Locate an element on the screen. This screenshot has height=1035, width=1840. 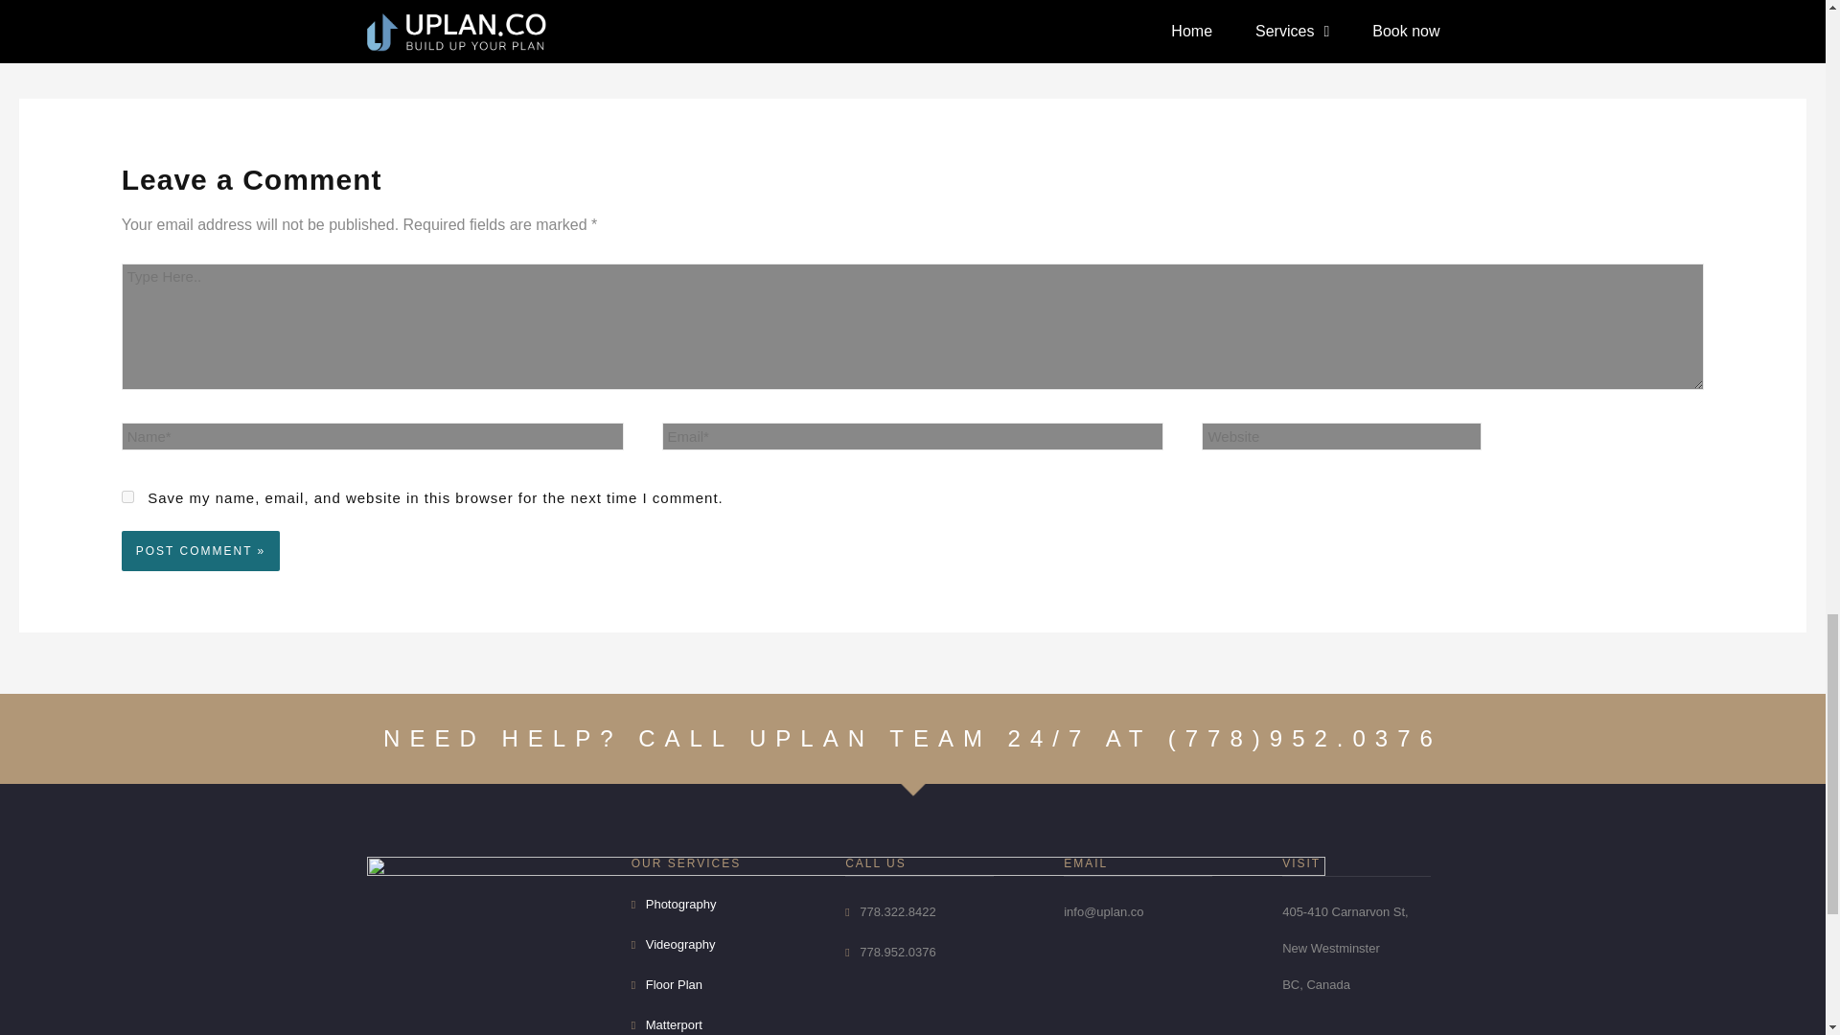
yes is located at coordinates (127, 496).